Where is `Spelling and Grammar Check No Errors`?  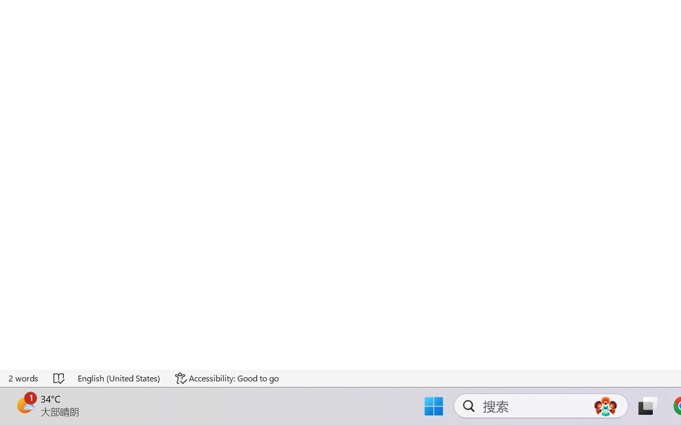 Spelling and Grammar Check No Errors is located at coordinates (60, 378).